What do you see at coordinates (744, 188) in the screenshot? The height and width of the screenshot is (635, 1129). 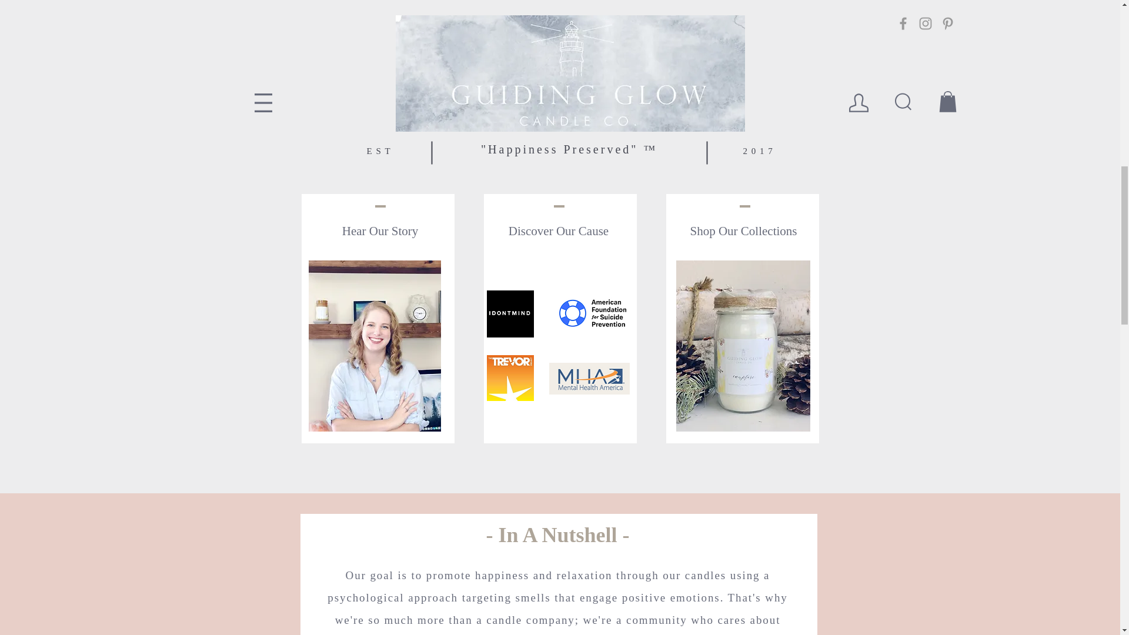 I see `CANDLES` at bounding box center [744, 188].